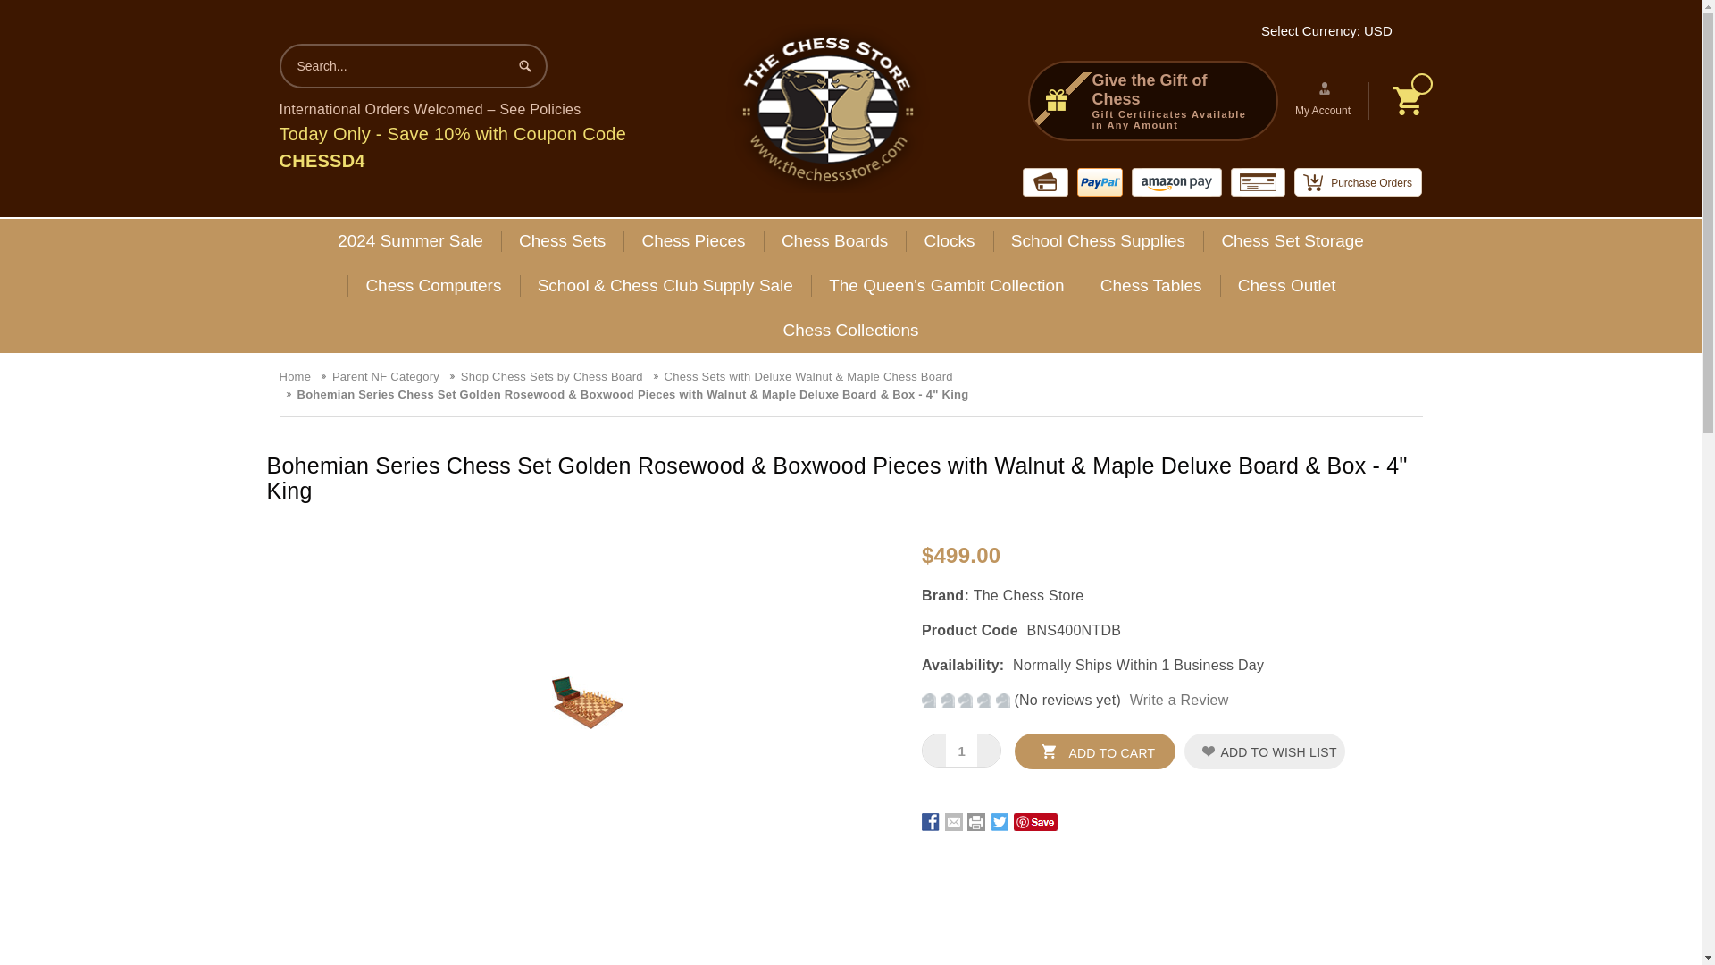  I want to click on My Account, so click(1325, 100).